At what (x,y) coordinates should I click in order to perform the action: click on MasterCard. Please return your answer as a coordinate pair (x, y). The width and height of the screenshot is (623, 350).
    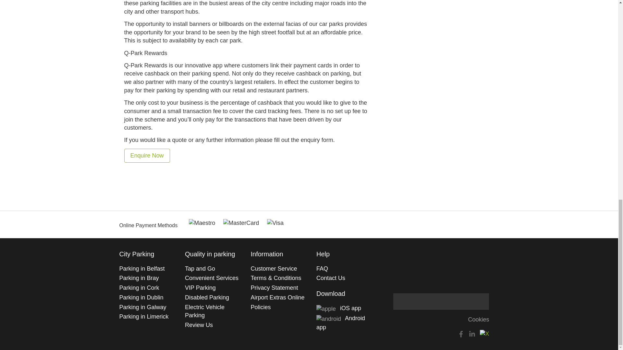
    Looking at the image, I should click on (241, 223).